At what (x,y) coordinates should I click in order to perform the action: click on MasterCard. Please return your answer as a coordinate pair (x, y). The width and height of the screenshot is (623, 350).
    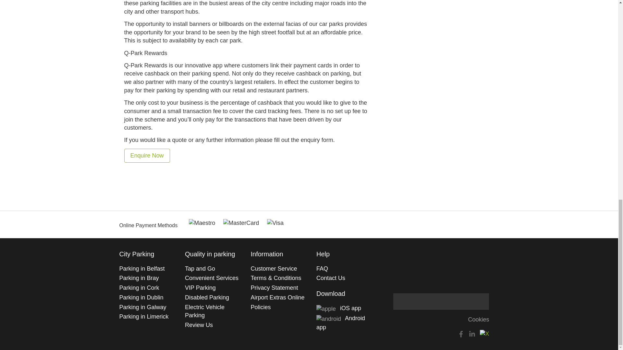
    Looking at the image, I should click on (241, 223).